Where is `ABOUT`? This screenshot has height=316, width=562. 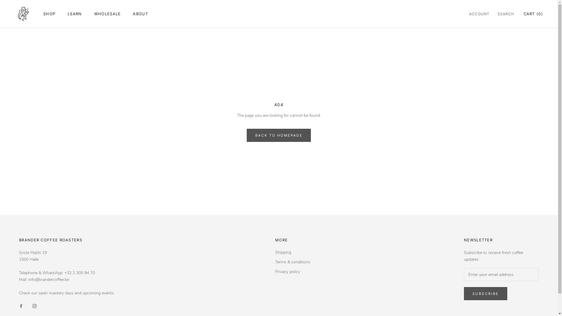
ABOUT is located at coordinates (140, 13).